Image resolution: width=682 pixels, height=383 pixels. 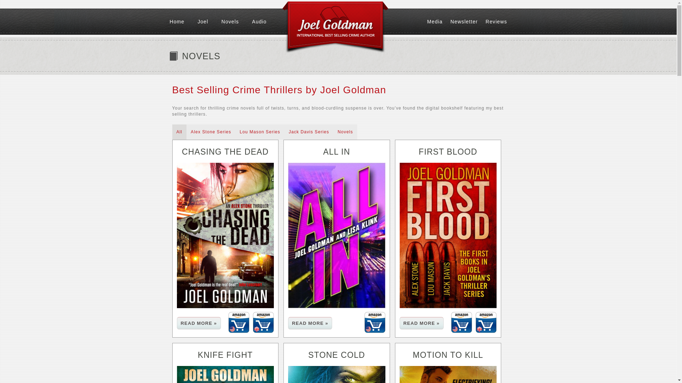 I want to click on Purchase from Amazon US, so click(x=374, y=322).